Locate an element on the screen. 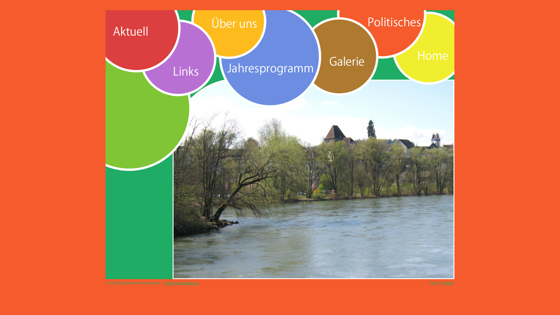  Dethlef is located at coordinates (448, 283).